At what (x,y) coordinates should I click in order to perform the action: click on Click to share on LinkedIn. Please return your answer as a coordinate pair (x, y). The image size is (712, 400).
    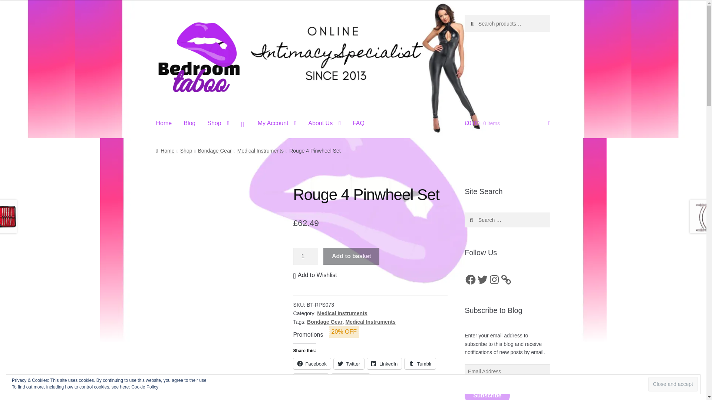
    Looking at the image, I should click on (384, 363).